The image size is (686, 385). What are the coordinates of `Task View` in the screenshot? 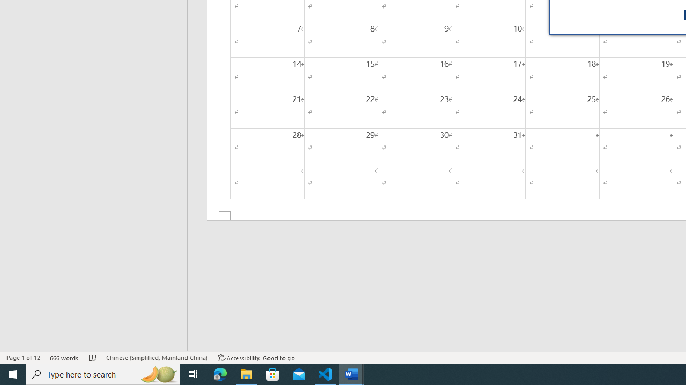 It's located at (193, 374).